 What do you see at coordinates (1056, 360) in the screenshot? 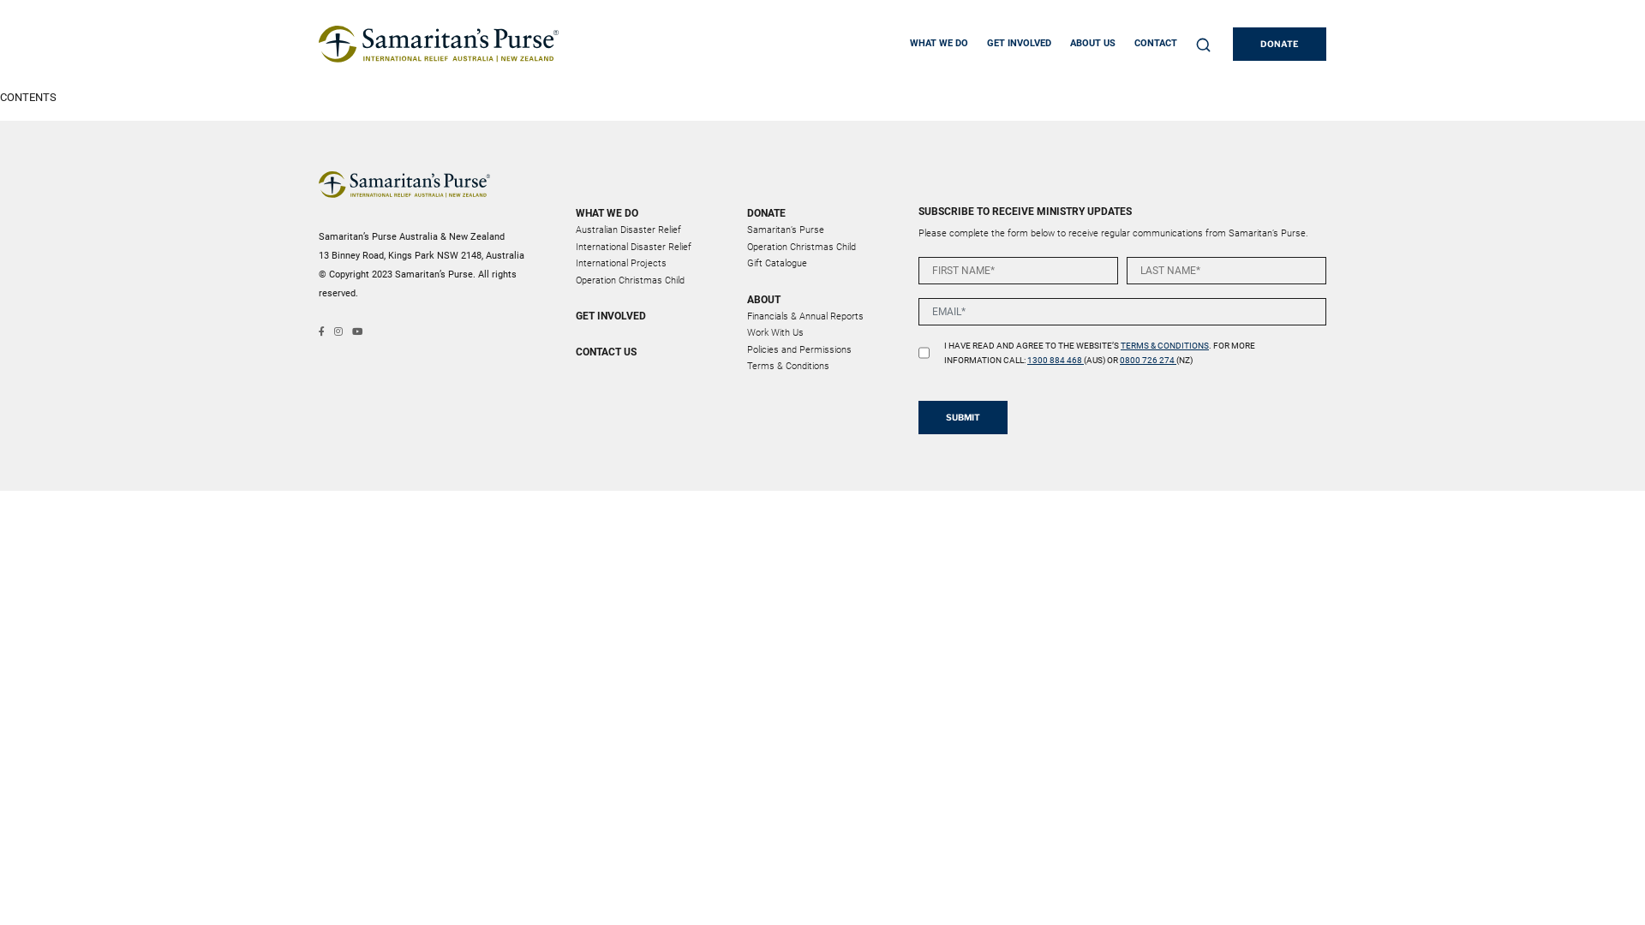
I see `1300 884 468` at bounding box center [1056, 360].